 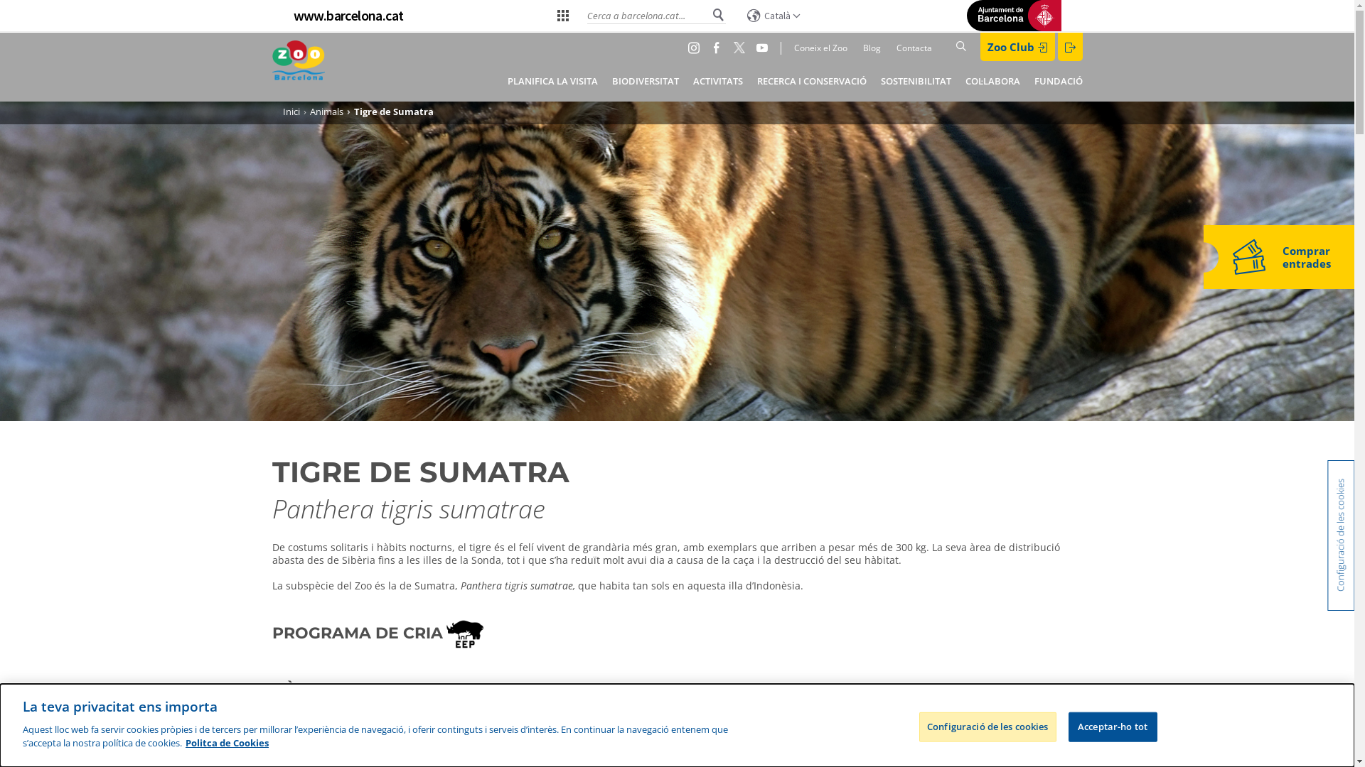 What do you see at coordinates (742, 48) in the screenshot?
I see `Twitter` at bounding box center [742, 48].